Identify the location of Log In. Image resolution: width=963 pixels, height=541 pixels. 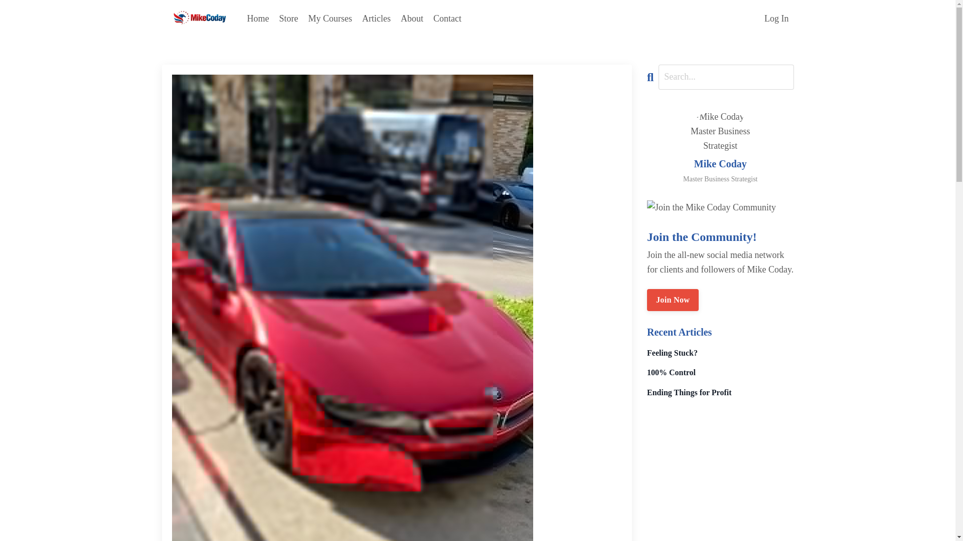
(776, 19).